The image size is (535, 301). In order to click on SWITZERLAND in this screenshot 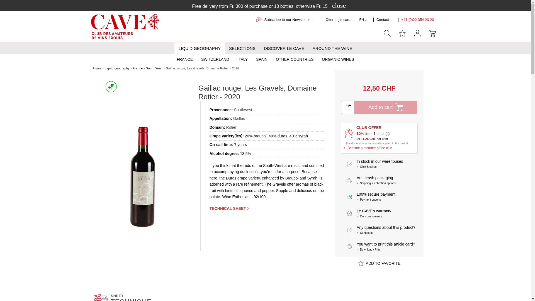, I will do `click(215, 59)`.